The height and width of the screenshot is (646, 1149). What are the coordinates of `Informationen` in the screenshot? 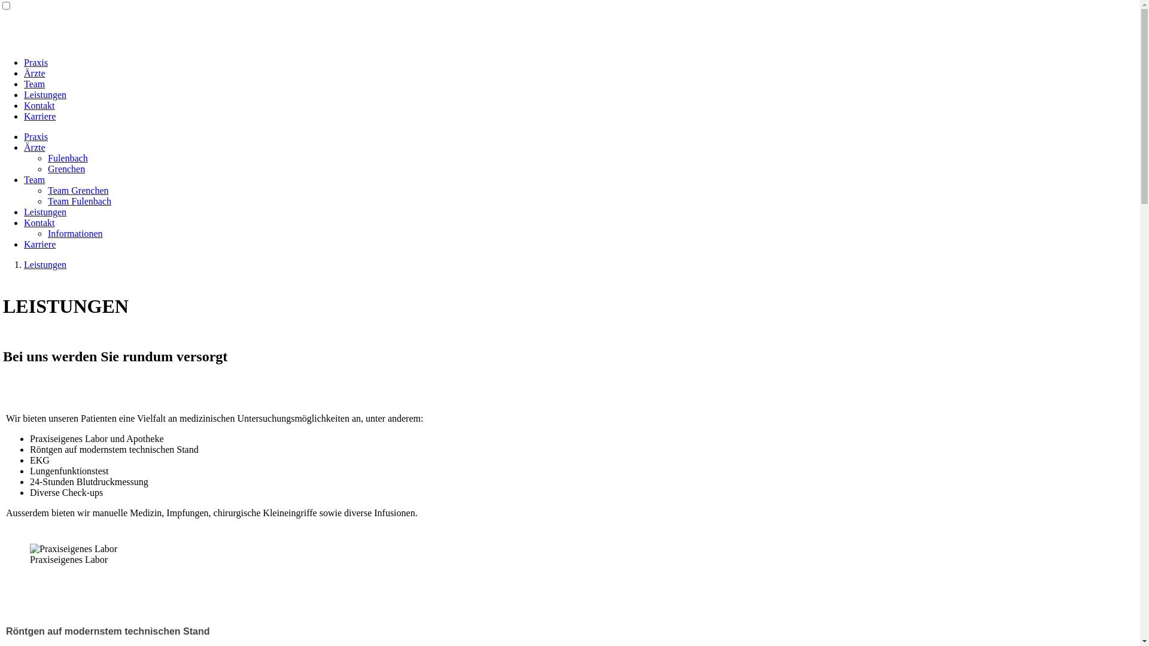 It's located at (75, 233).